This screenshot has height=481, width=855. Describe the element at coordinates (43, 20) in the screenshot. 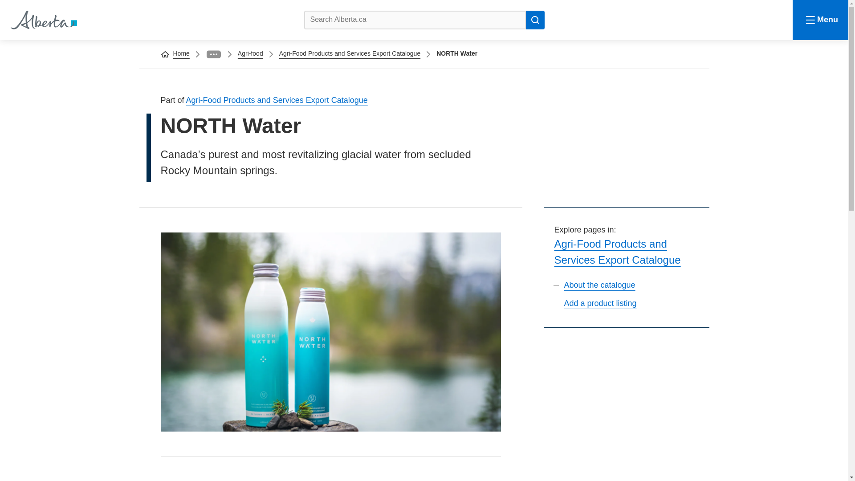

I see `Home` at that location.